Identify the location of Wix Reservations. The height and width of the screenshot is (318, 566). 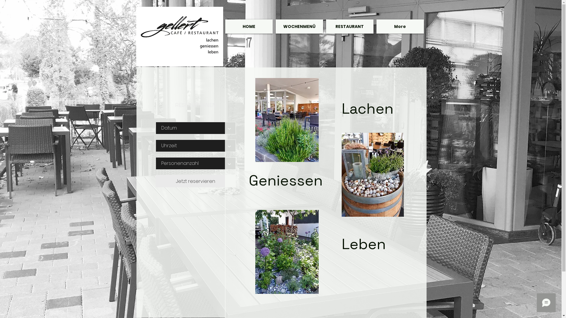
(195, 142).